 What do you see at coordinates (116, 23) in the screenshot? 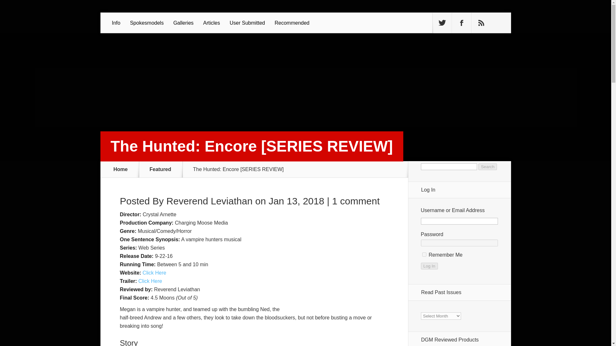
I see `Info` at bounding box center [116, 23].